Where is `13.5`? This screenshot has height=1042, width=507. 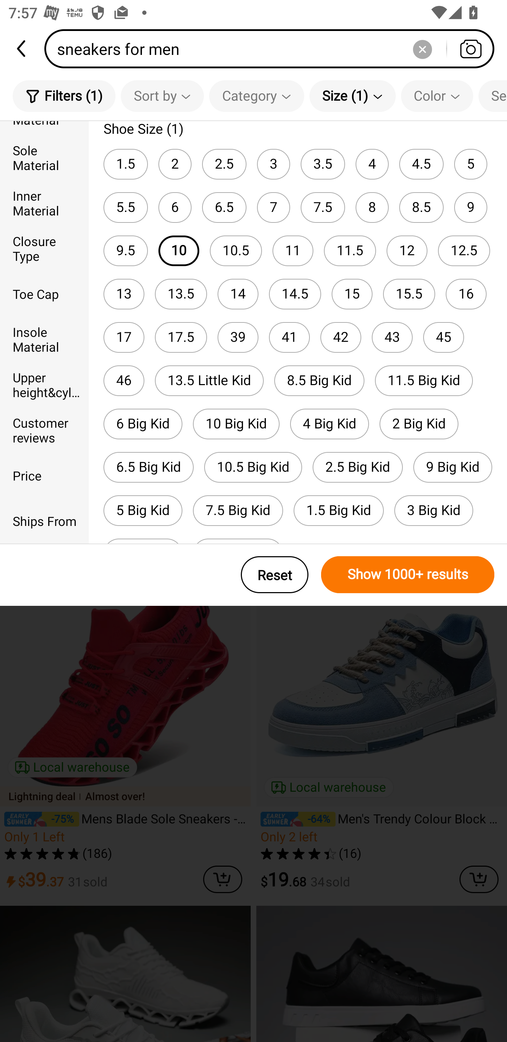 13.5 is located at coordinates (181, 294).